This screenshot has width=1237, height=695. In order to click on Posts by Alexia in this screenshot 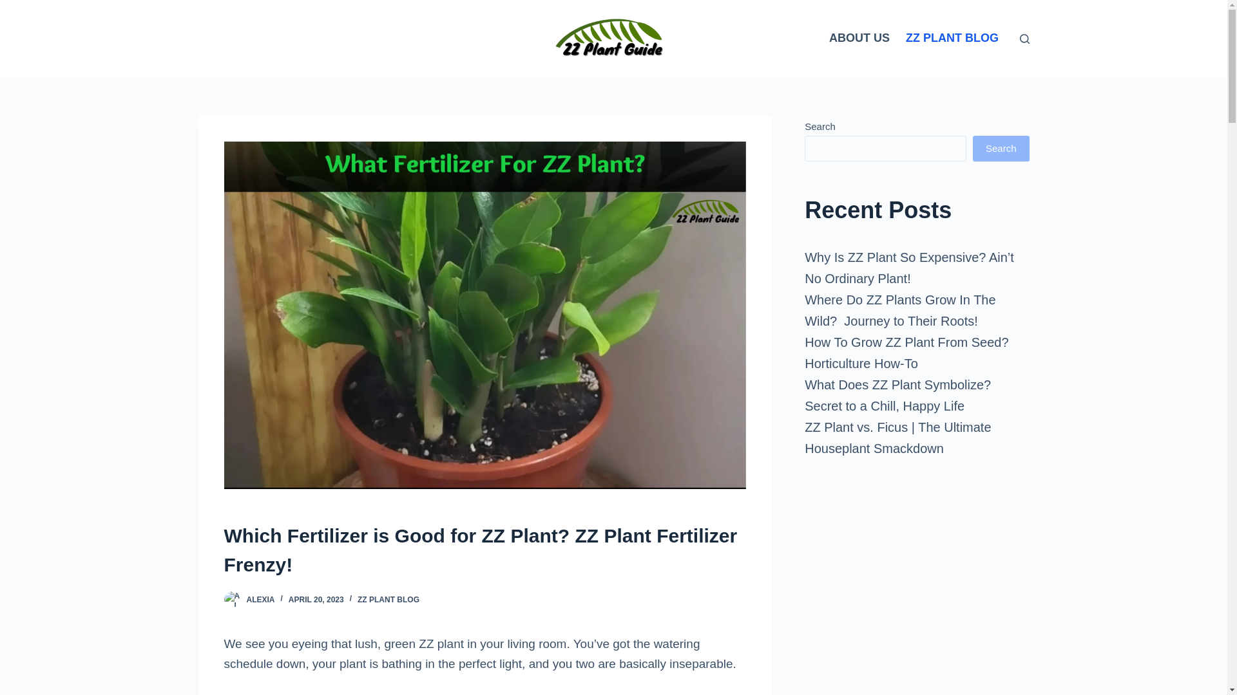, I will do `click(260, 599)`.